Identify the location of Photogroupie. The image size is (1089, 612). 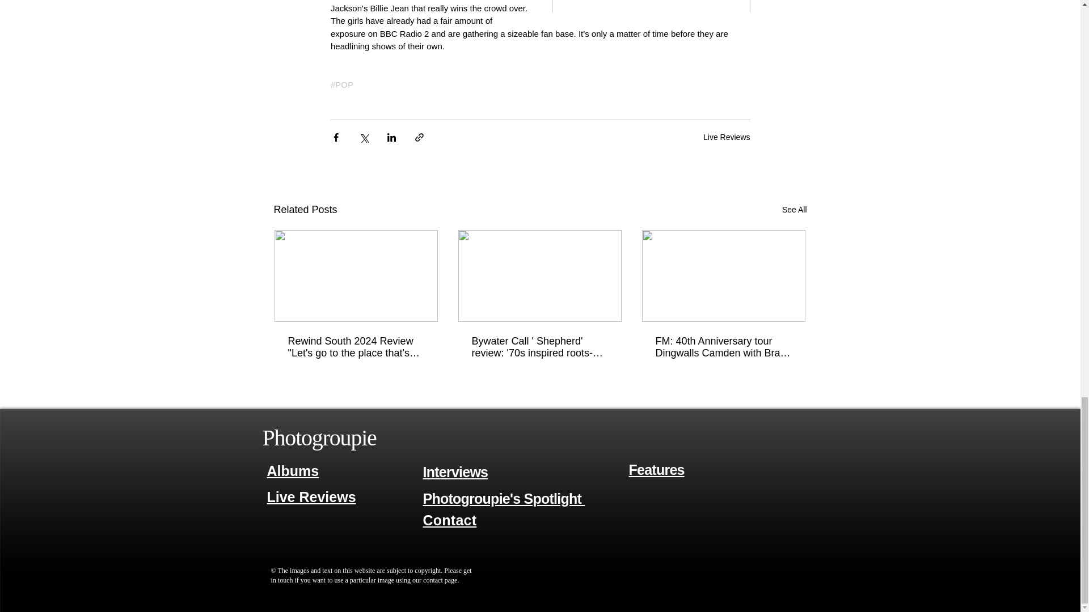
(319, 437).